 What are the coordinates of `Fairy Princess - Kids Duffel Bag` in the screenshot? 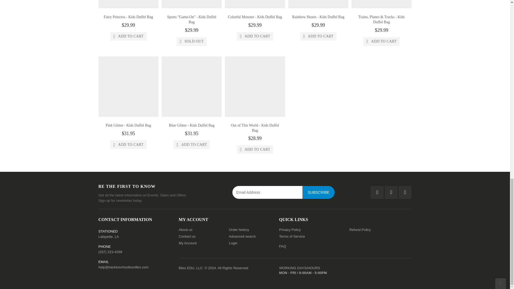 It's located at (128, 17).